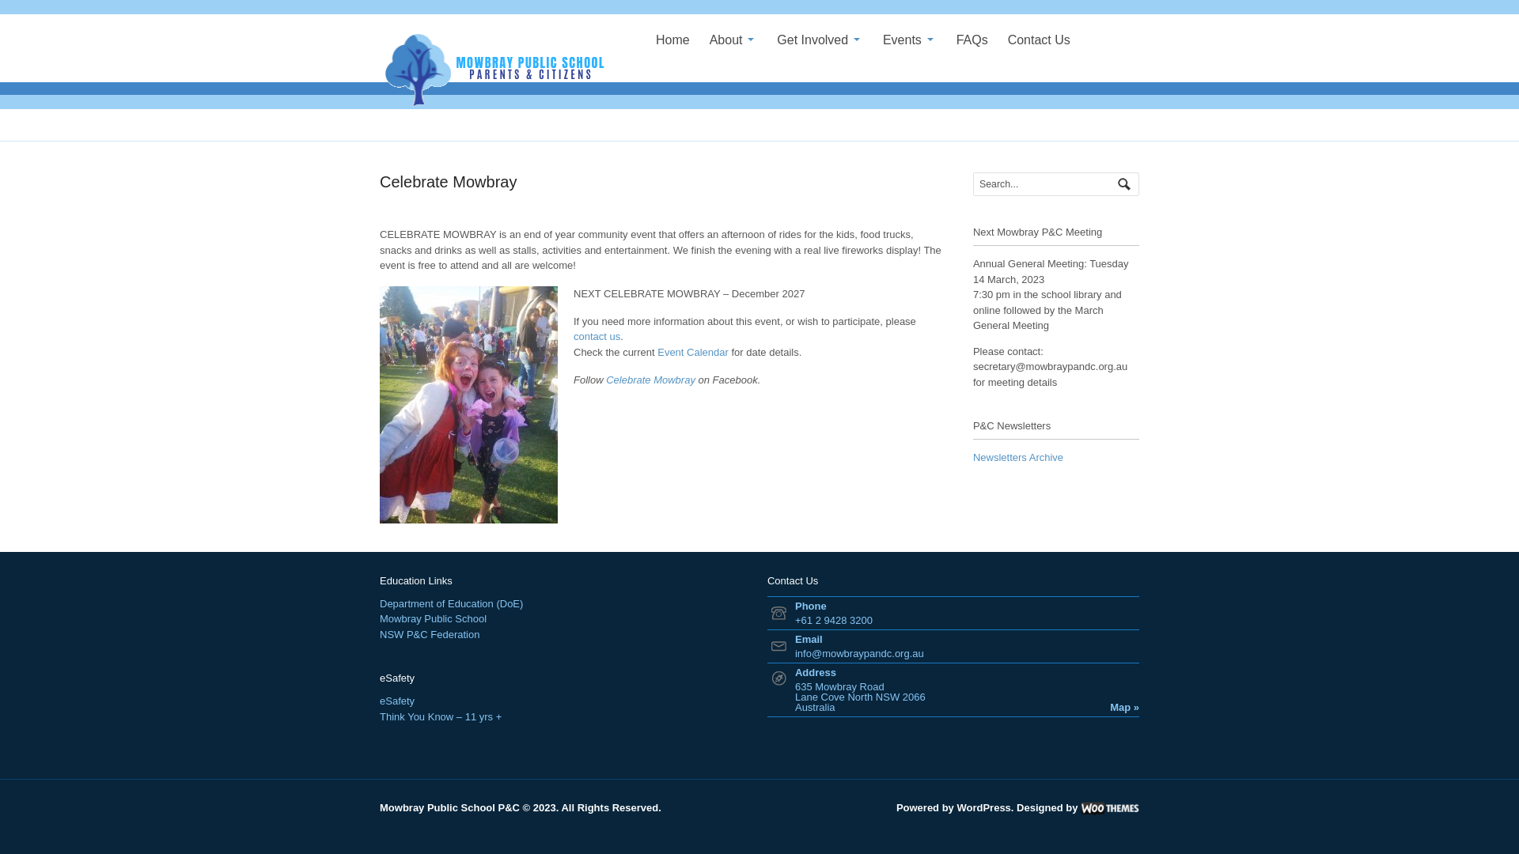 The height and width of the screenshot is (854, 1519). I want to click on Contact Us, so click(1040, 40).